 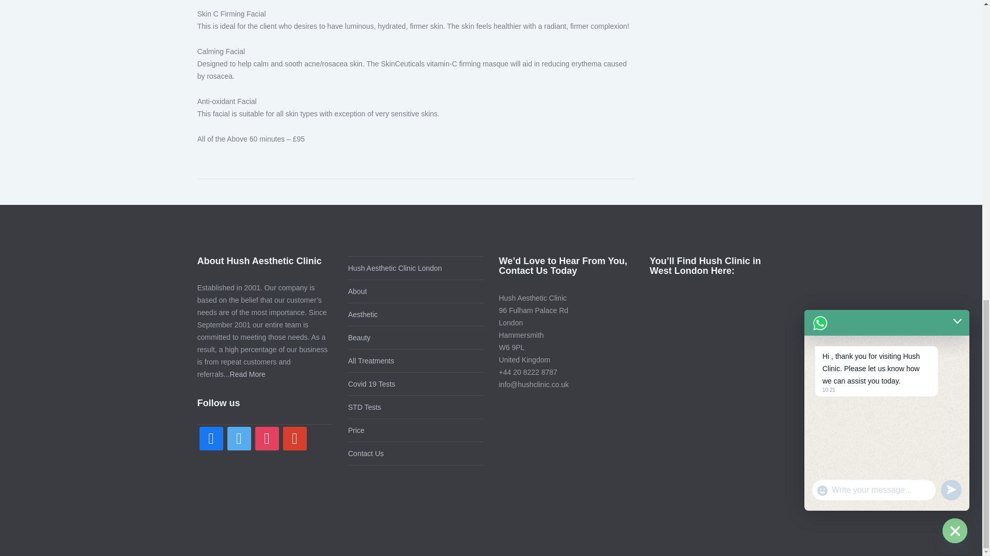 What do you see at coordinates (363, 314) in the screenshot?
I see `Aesthetic` at bounding box center [363, 314].